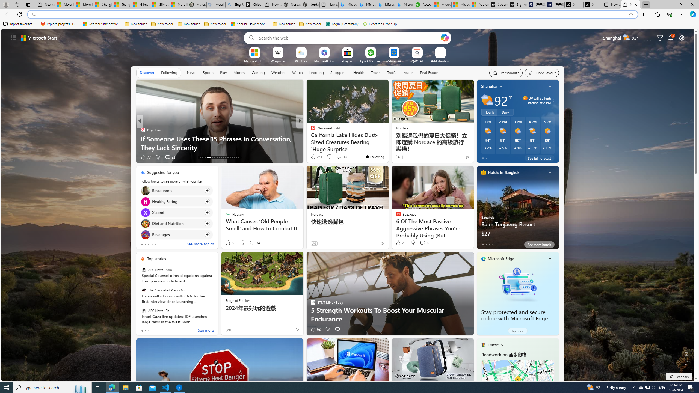  I want to click on Shopping, so click(339, 73).